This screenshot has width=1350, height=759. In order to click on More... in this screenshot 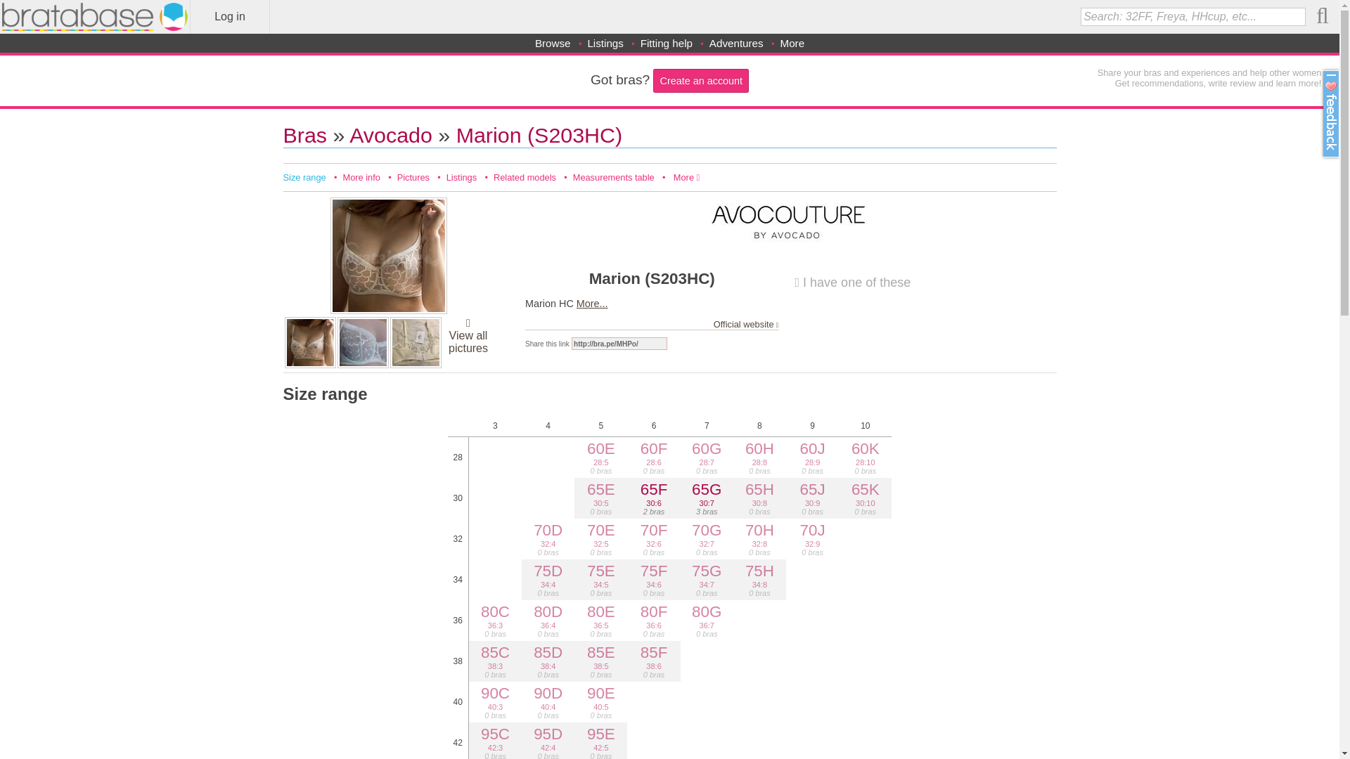, I will do `click(592, 304)`.